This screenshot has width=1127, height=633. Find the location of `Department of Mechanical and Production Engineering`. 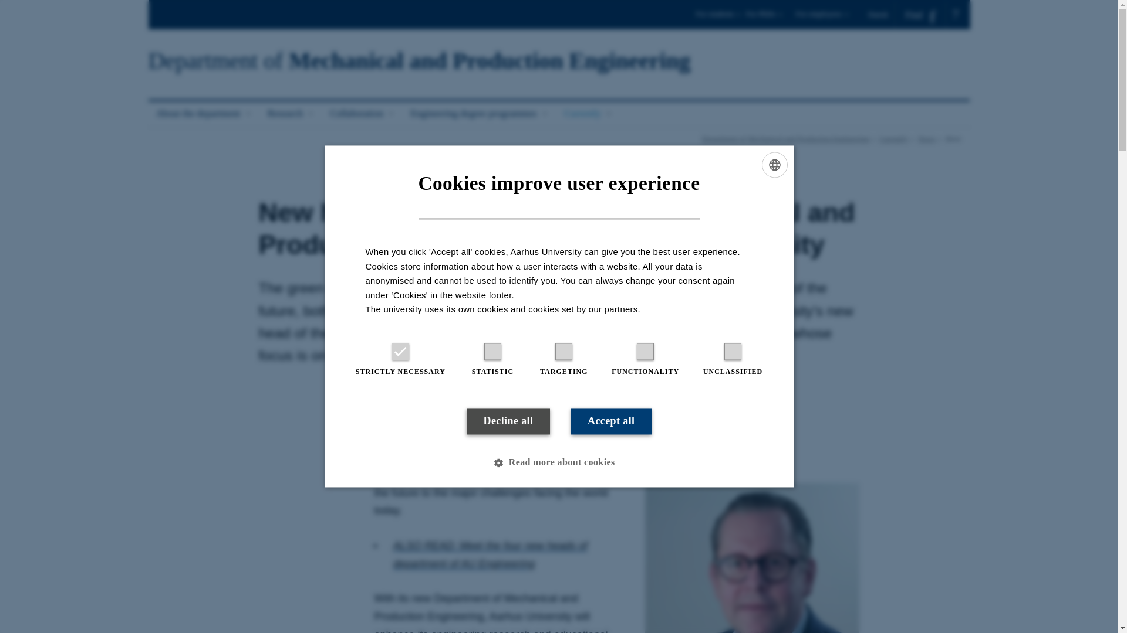

Department of Mechanical and Production Engineering is located at coordinates (419, 61).